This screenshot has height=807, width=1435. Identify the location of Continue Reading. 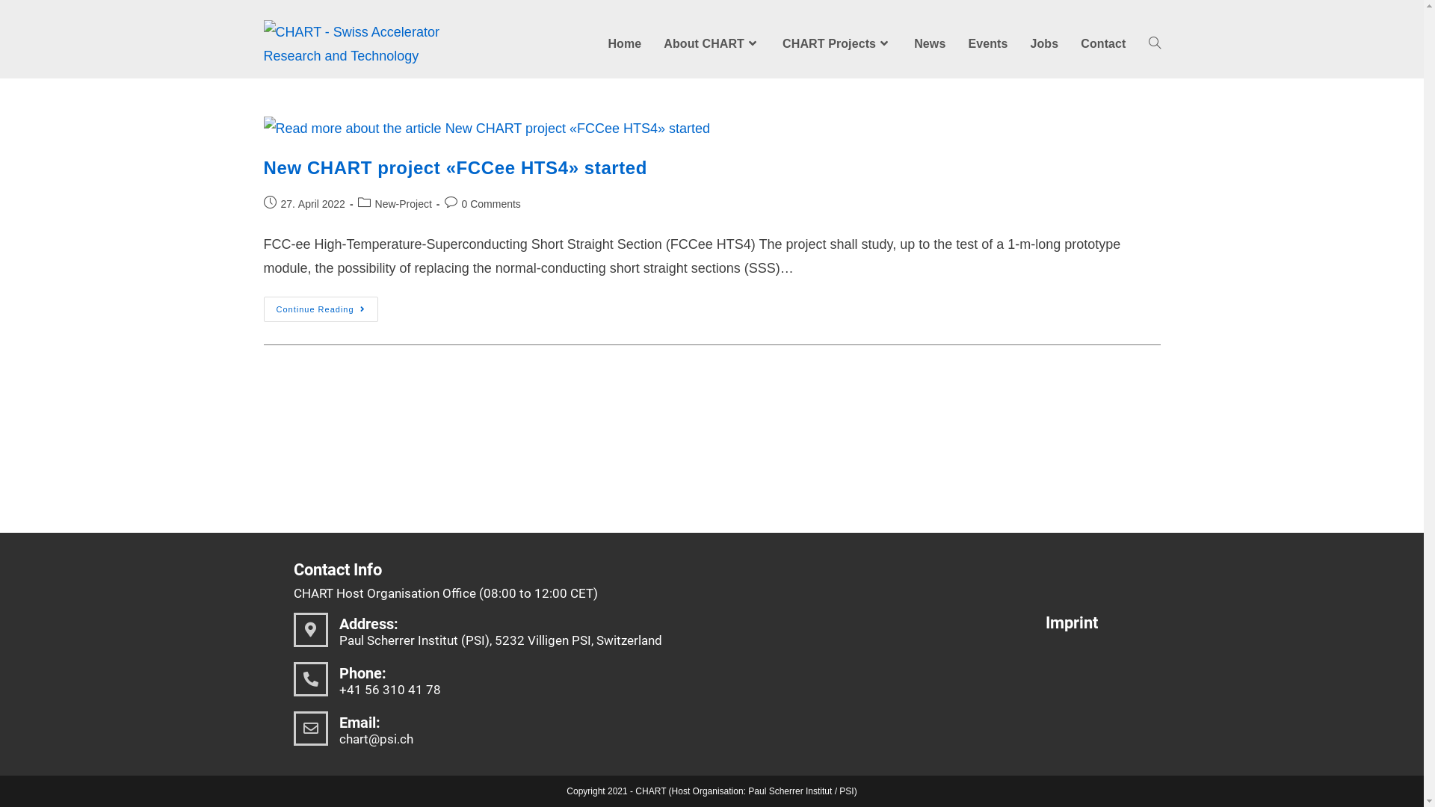
(320, 309).